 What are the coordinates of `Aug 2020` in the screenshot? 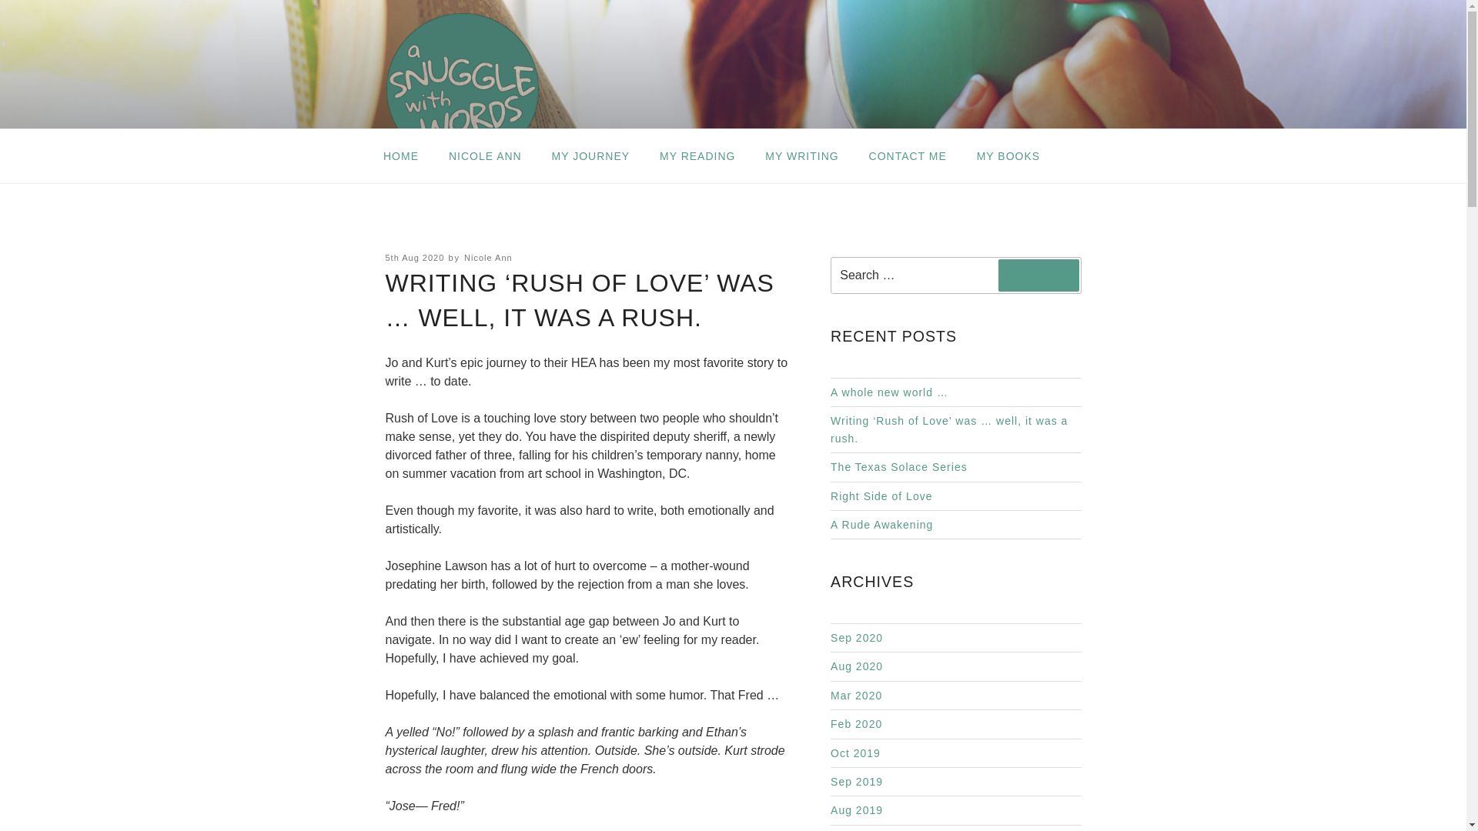 It's located at (856, 666).